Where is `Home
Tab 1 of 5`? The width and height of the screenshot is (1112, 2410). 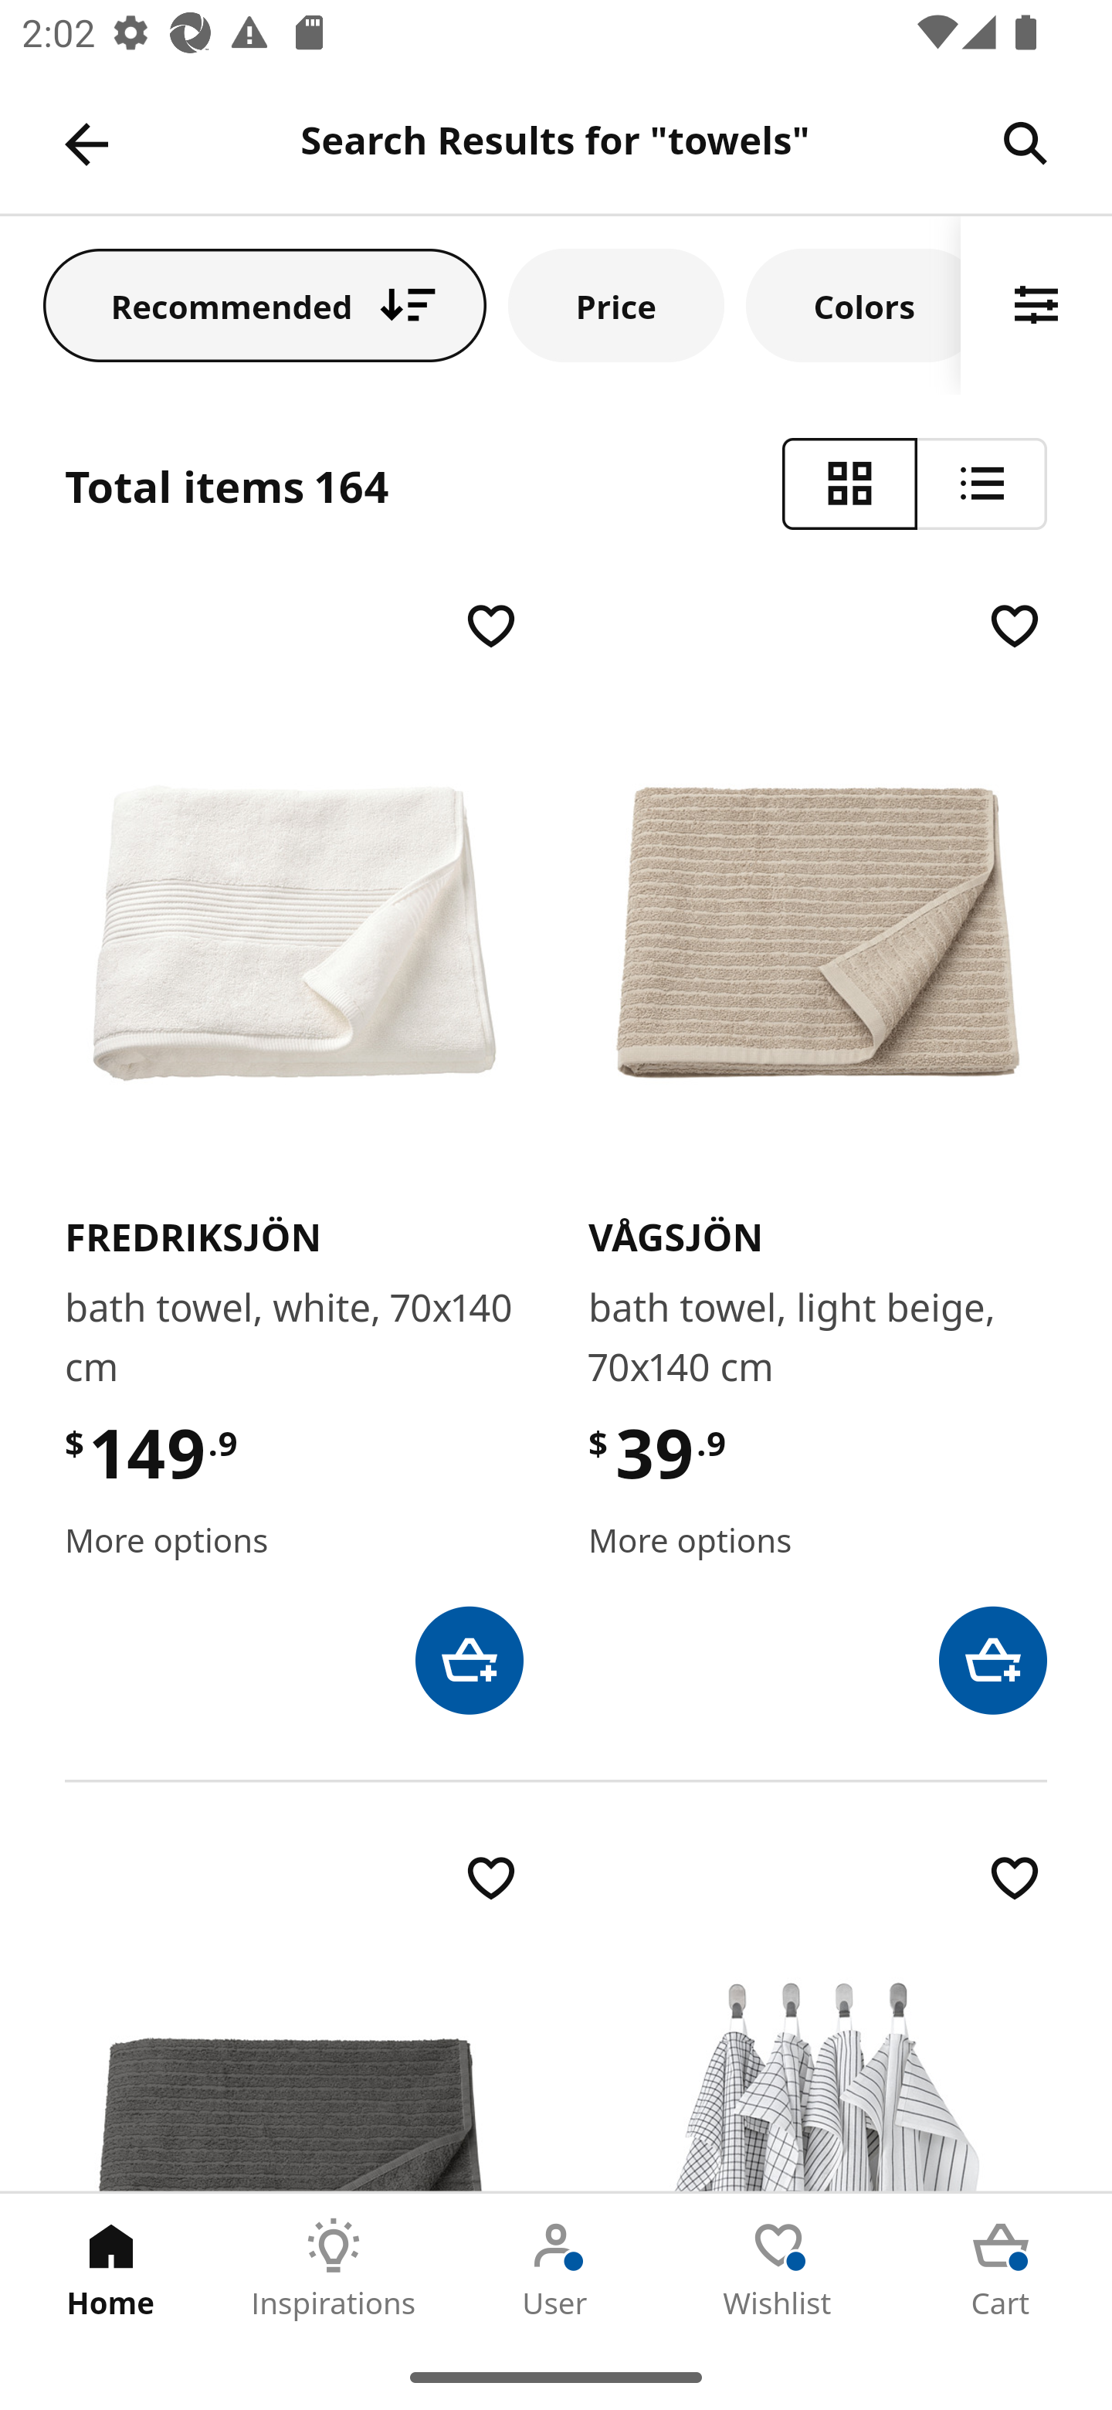
Home
Tab 1 of 5 is located at coordinates (111, 2269).